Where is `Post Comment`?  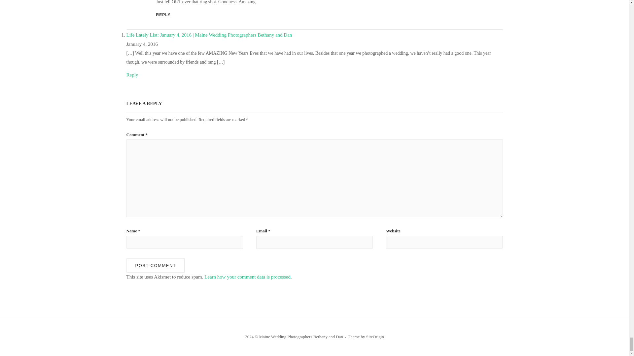
Post Comment is located at coordinates (156, 266).